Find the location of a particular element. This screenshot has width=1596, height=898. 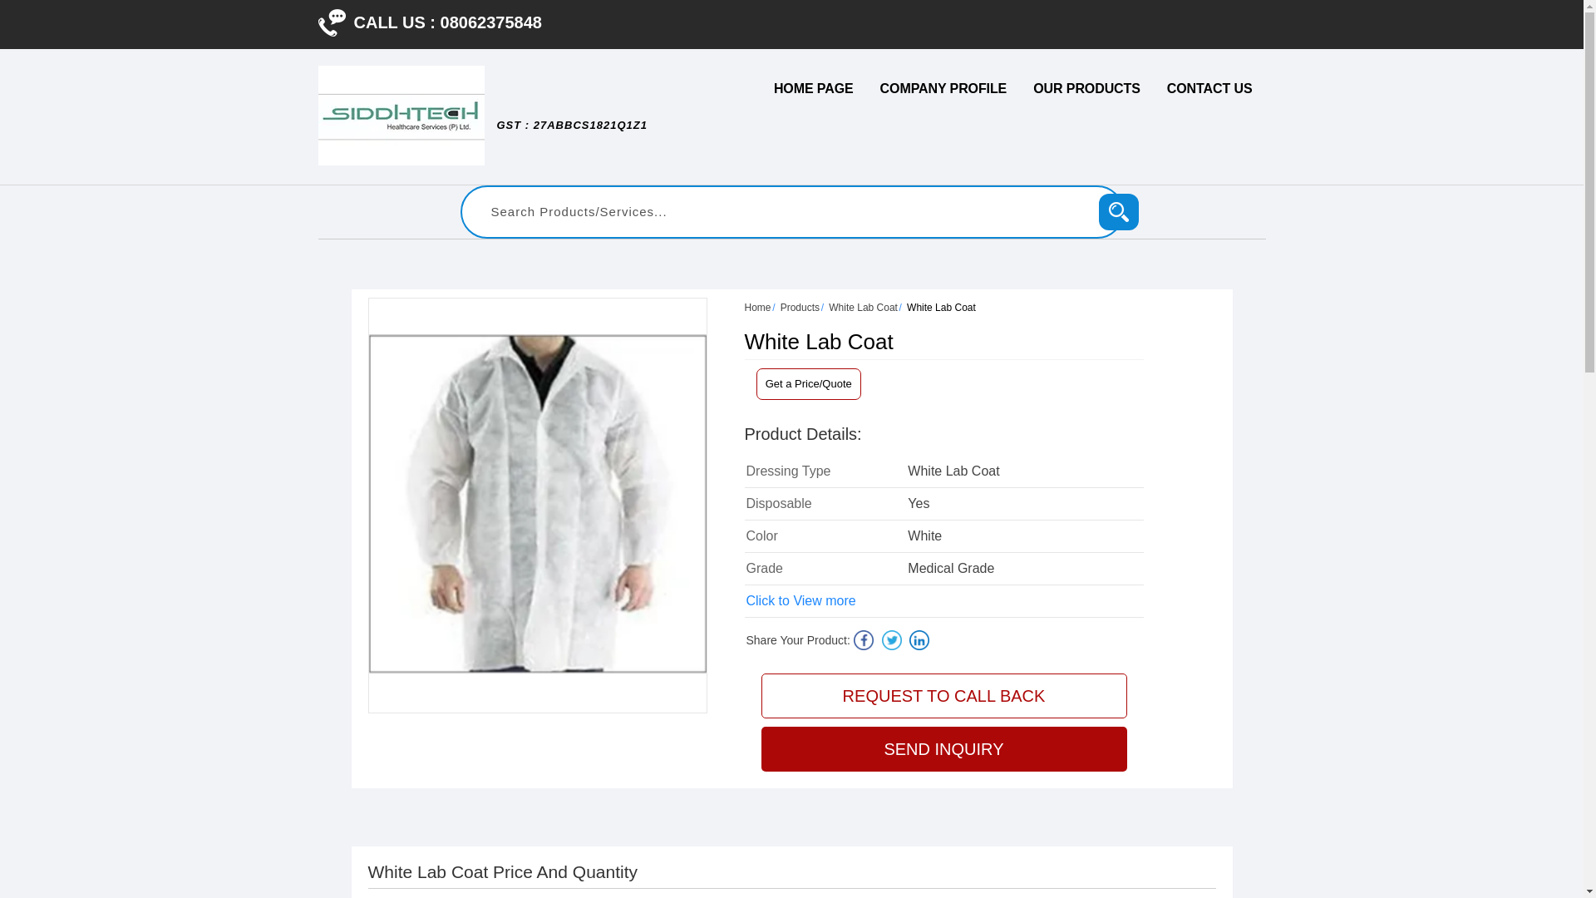

White Lab Coat is located at coordinates (863, 307).